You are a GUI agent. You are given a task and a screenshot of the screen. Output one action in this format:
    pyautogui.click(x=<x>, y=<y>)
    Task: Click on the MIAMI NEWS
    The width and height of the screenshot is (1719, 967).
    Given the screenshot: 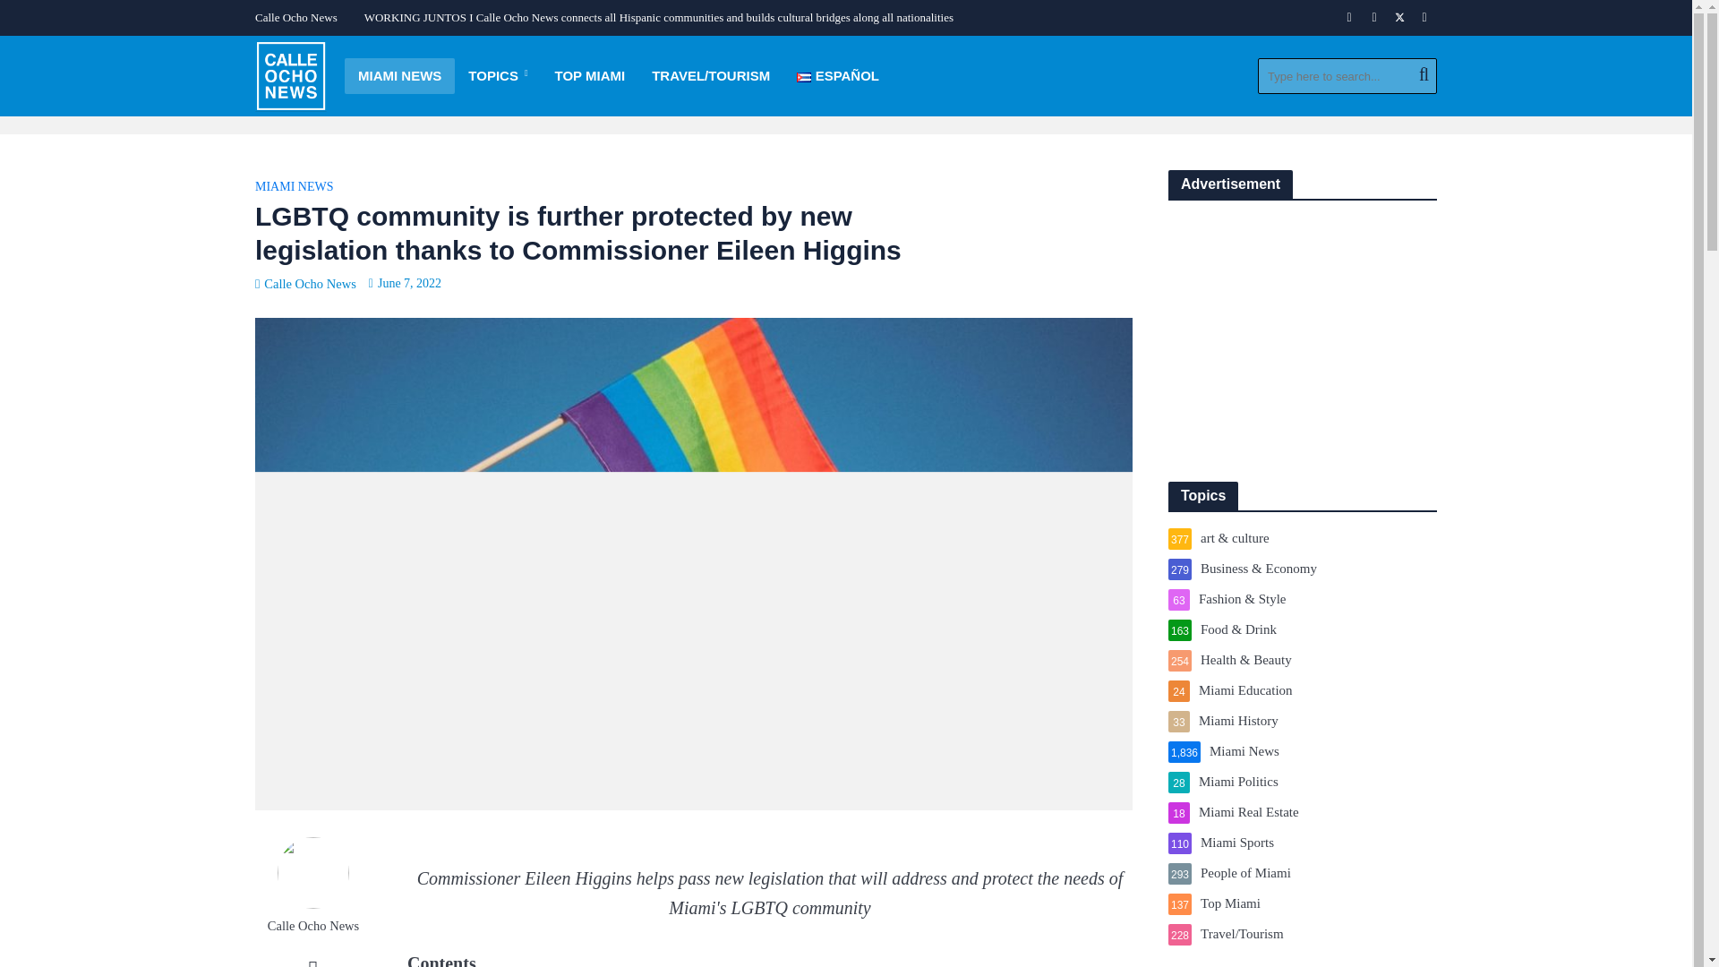 What is the action you would take?
    pyautogui.click(x=399, y=75)
    